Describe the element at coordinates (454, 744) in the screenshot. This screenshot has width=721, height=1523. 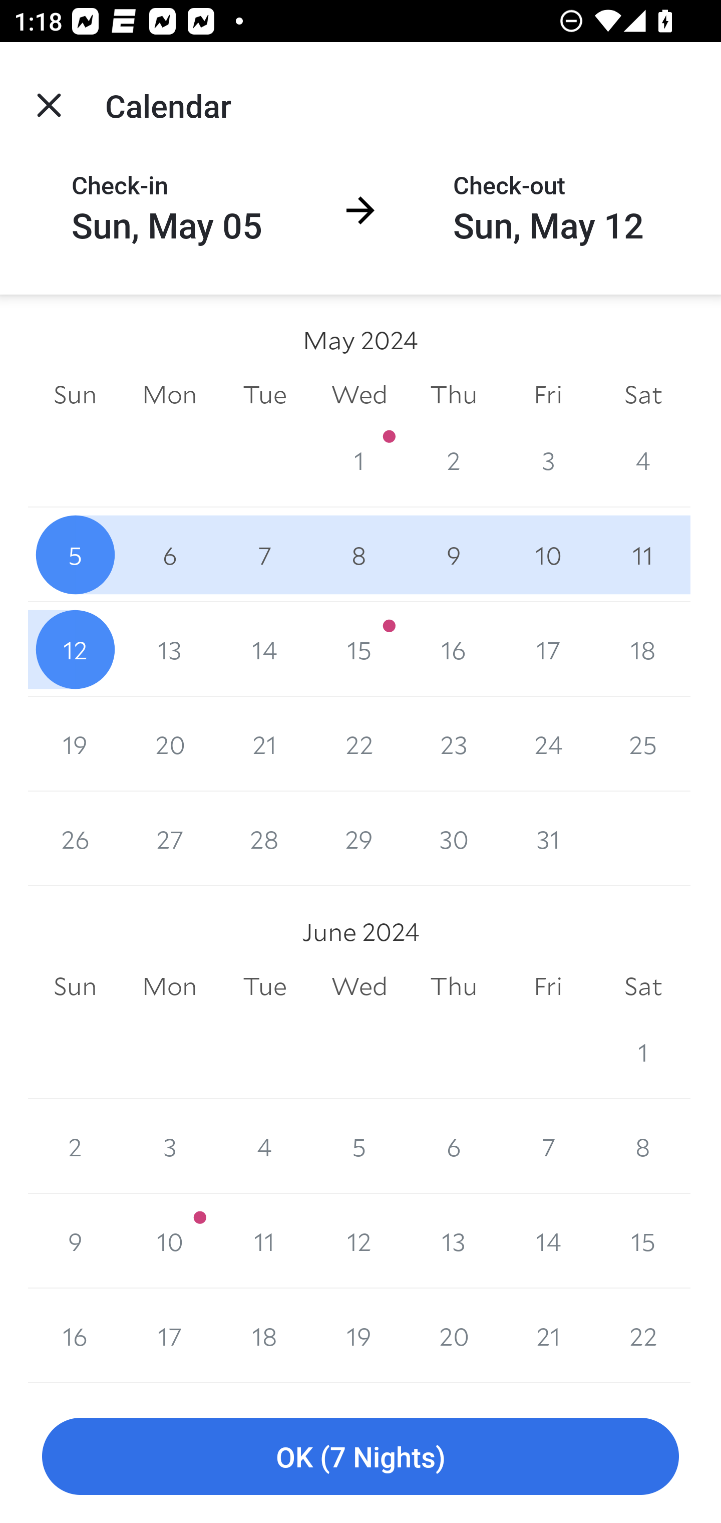
I see `23 23 May 2024` at that location.